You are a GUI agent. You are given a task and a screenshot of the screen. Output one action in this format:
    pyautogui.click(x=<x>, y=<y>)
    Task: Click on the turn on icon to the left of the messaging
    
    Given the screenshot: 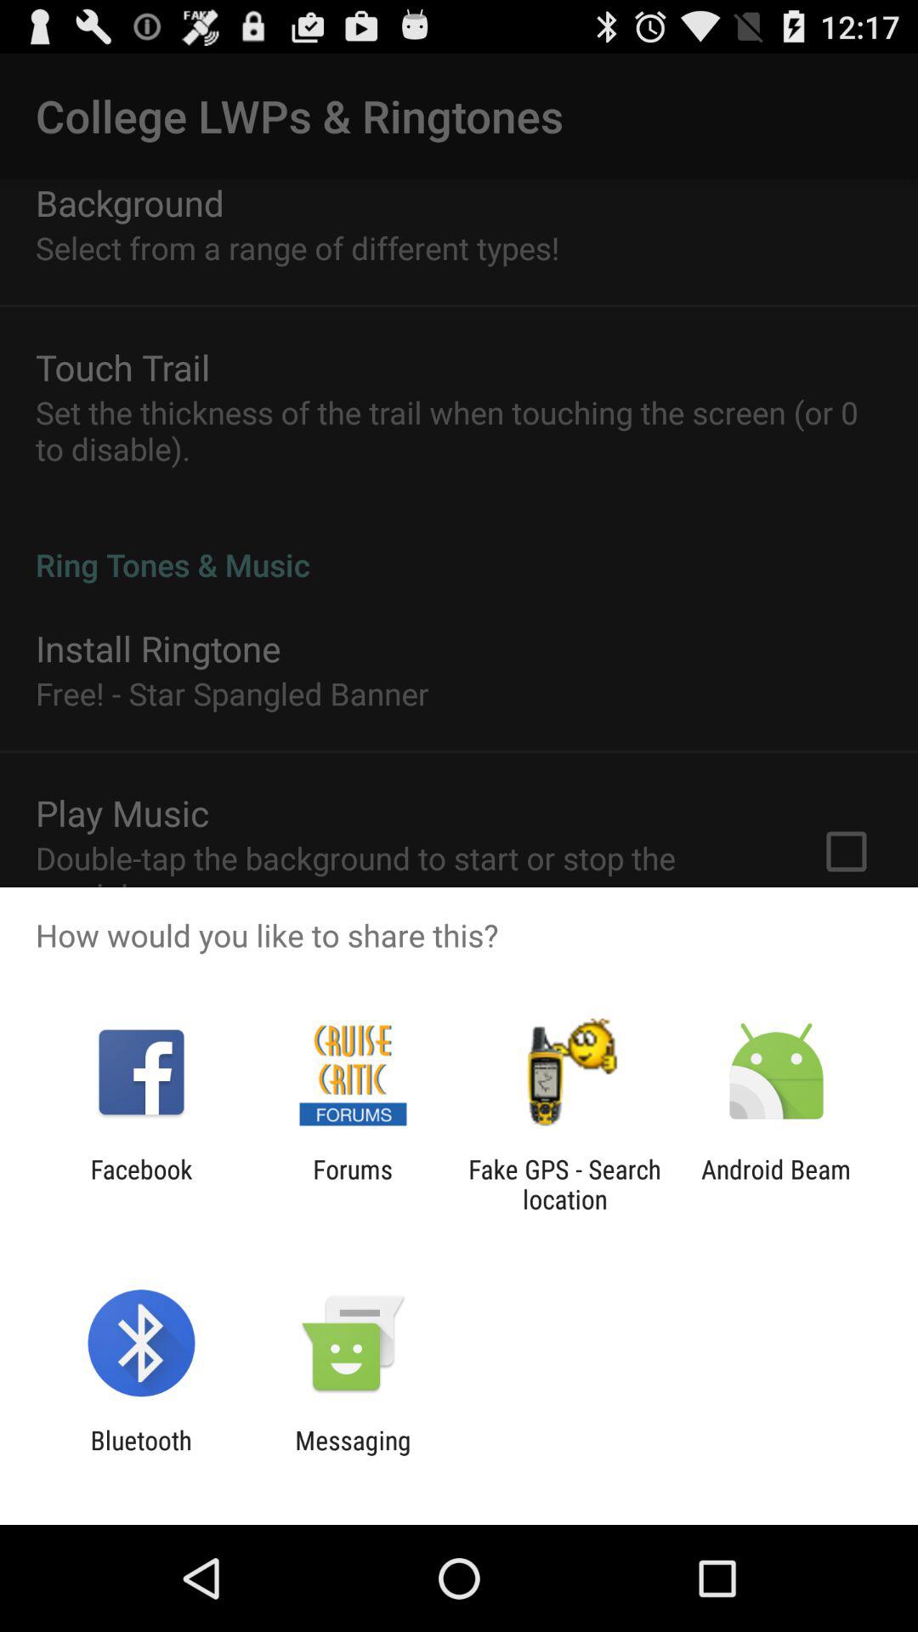 What is the action you would take?
    pyautogui.click(x=141, y=1455)
    